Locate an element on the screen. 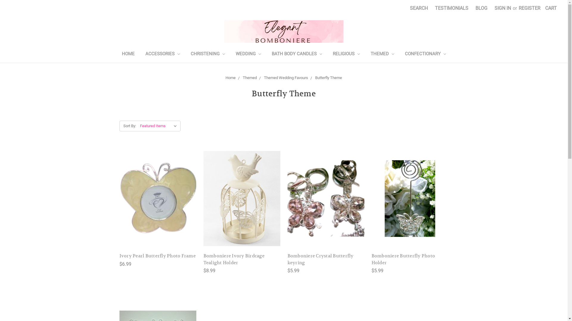 Image resolution: width=572 pixels, height=321 pixels. Butterfly Theme is located at coordinates (329, 78).